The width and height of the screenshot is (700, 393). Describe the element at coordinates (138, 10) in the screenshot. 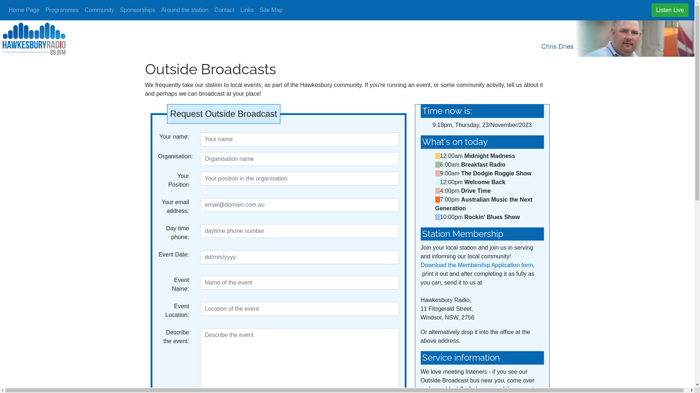

I see `Sponsorships` at that location.